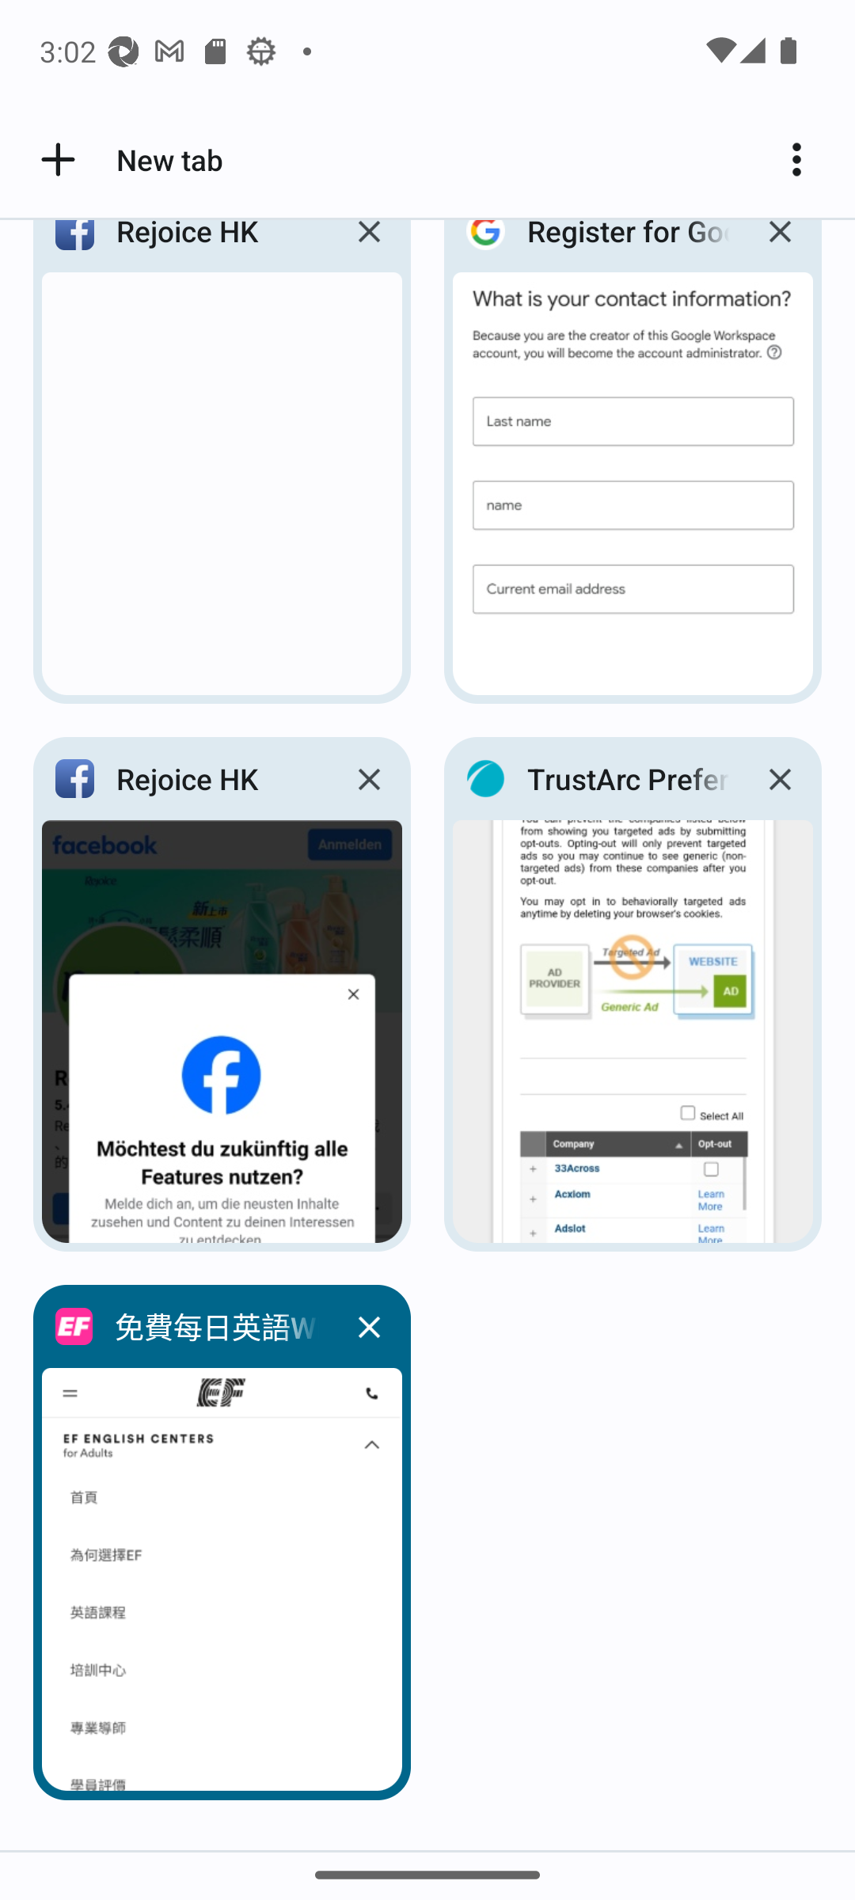 Image resolution: width=855 pixels, height=1900 pixels. What do you see at coordinates (779, 250) in the screenshot?
I see `Close Register for Google Workspace tab` at bounding box center [779, 250].